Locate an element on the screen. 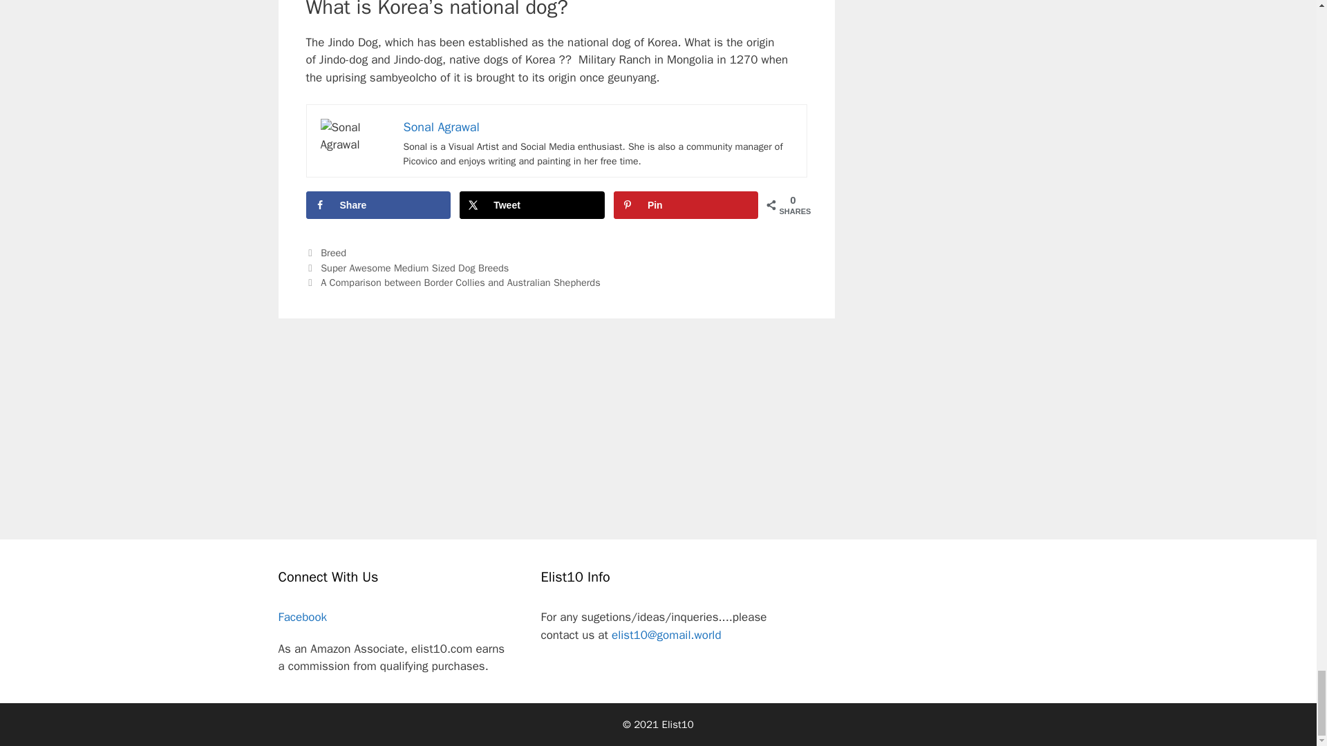 Image resolution: width=1327 pixels, height=746 pixels. Facebook is located at coordinates (301, 617).